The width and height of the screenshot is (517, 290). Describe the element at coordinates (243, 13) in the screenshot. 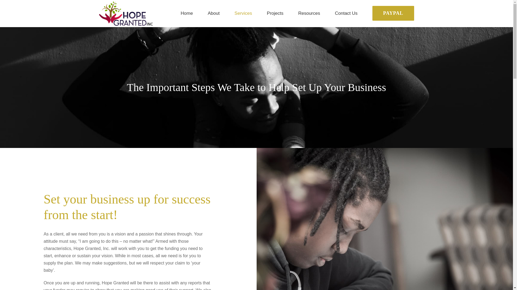

I see `Services` at that location.